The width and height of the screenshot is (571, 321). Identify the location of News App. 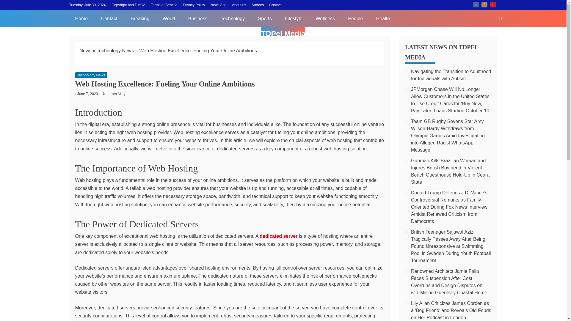
(219, 5).